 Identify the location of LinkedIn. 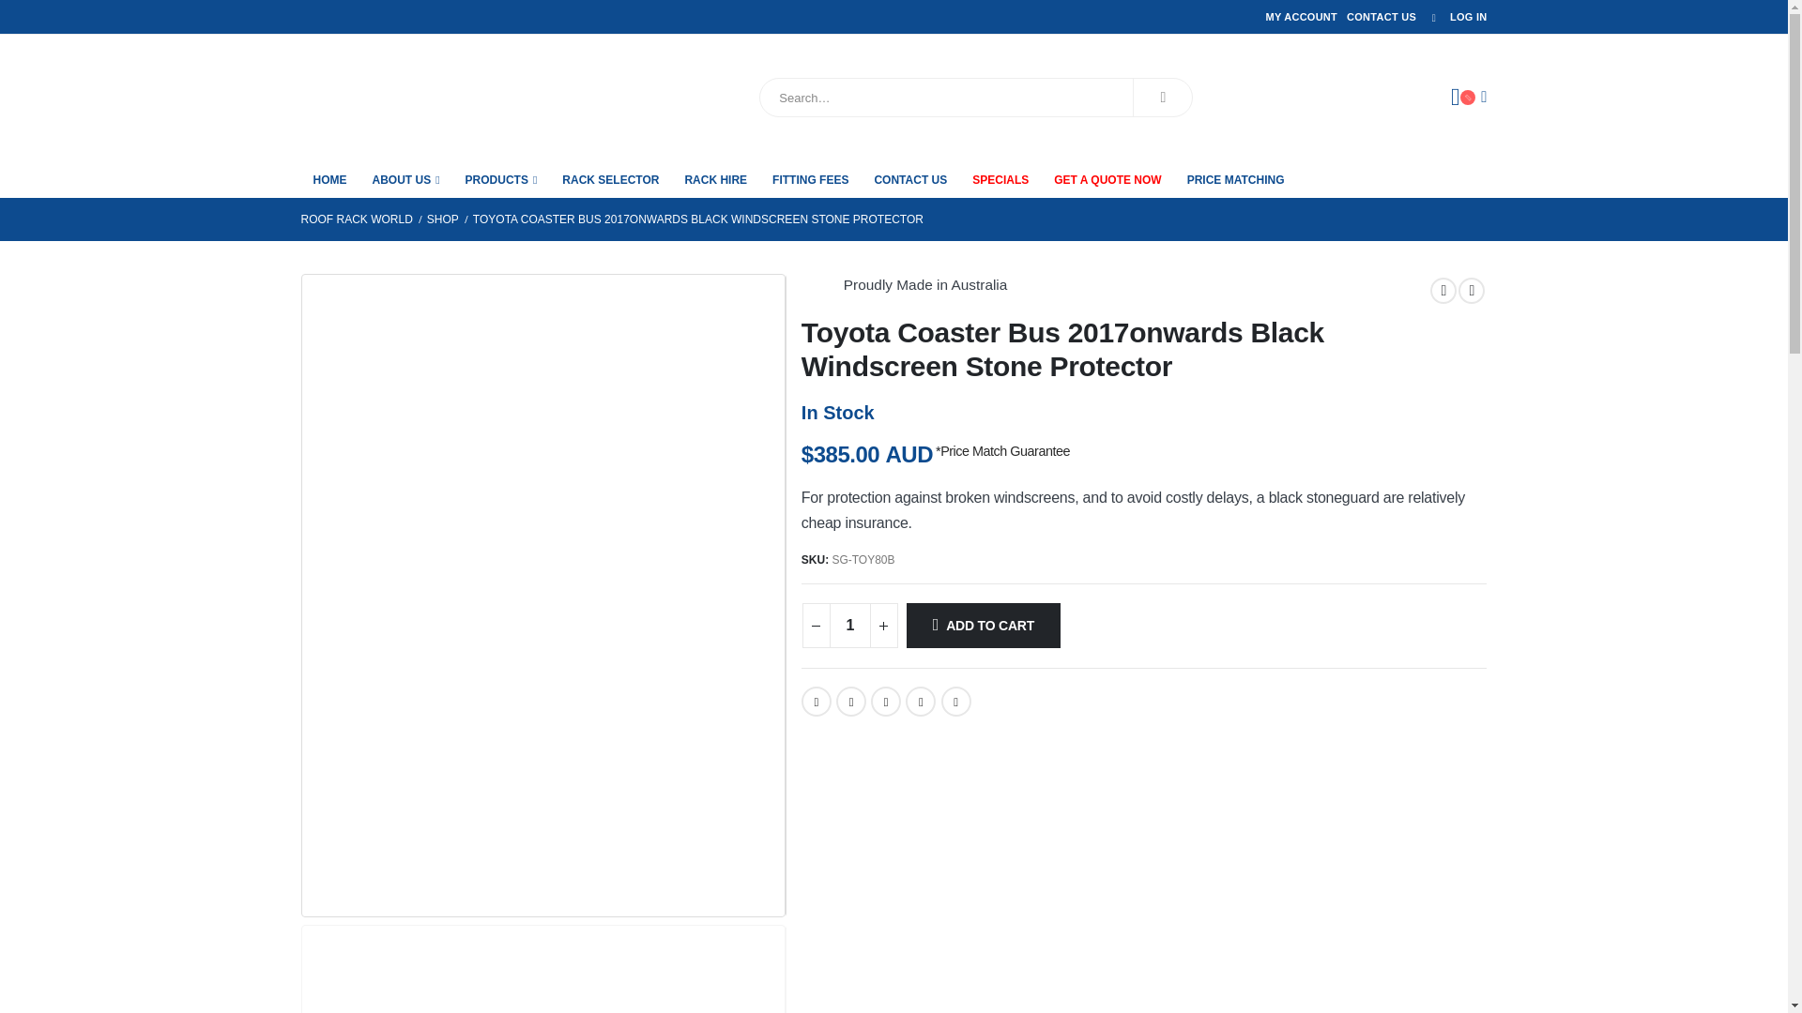
(886, 702).